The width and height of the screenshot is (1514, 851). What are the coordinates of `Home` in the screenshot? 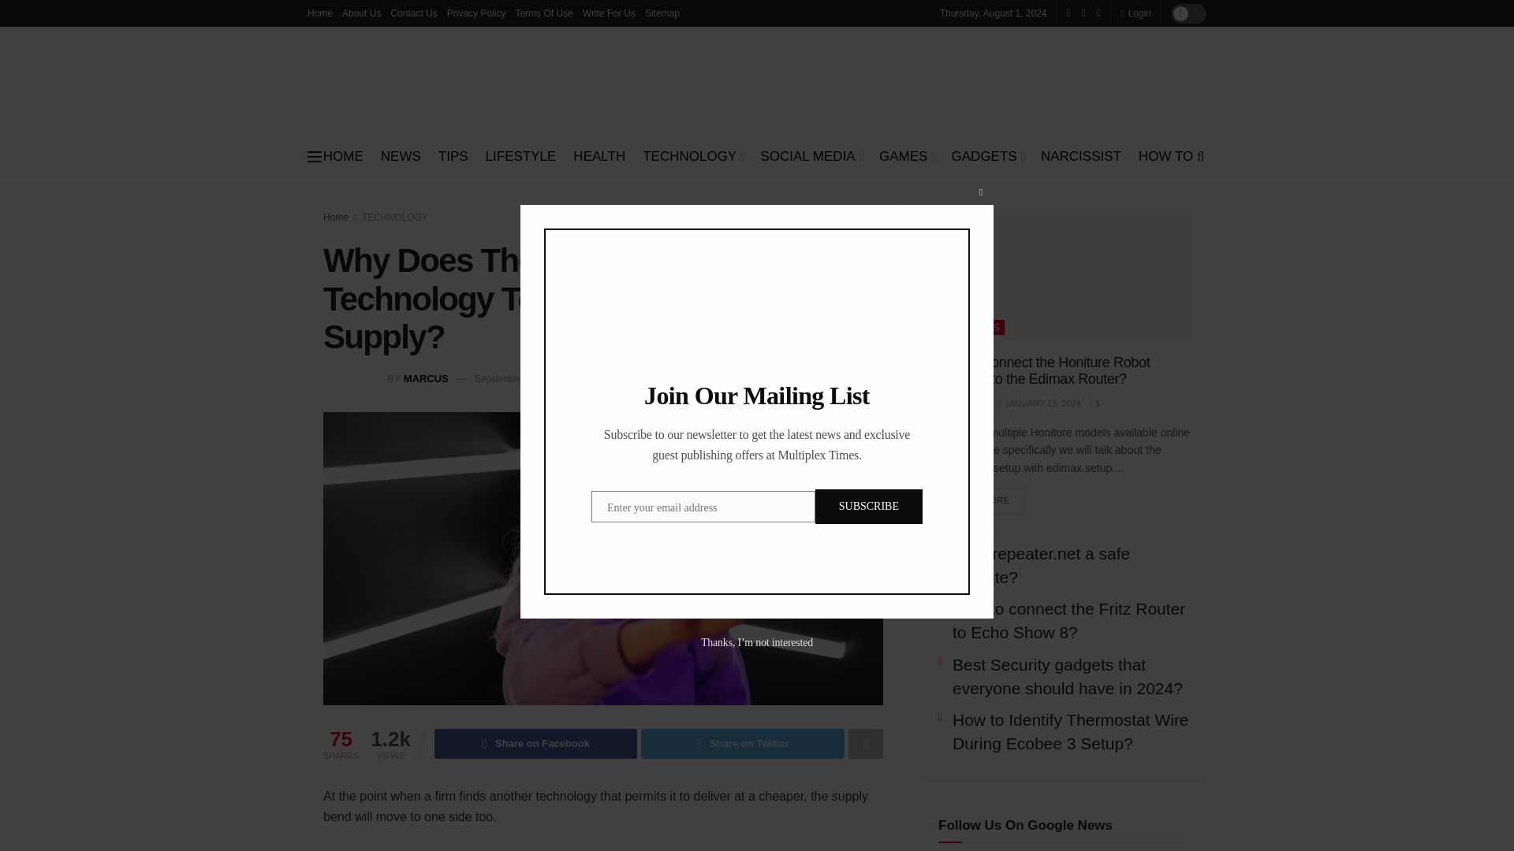 It's located at (320, 13).